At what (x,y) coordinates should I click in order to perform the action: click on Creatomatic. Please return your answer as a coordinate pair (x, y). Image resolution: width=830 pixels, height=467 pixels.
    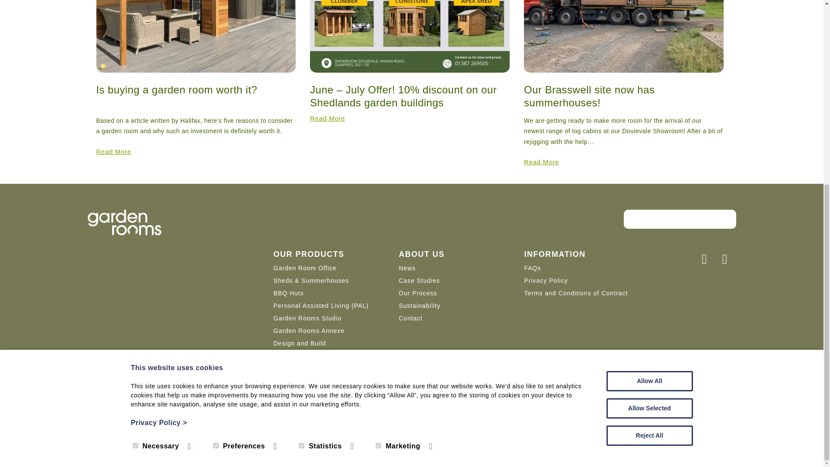
    Looking at the image, I should click on (227, 434).